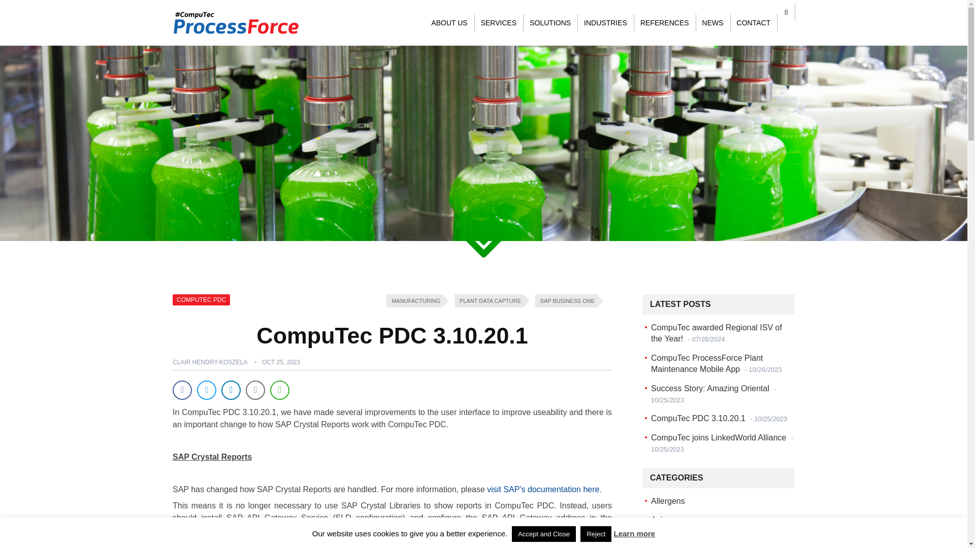  What do you see at coordinates (210, 362) in the screenshot?
I see `Posts by Clair Hendry-Koszela` at bounding box center [210, 362].